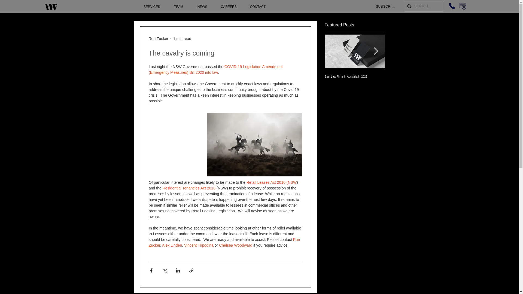 Image resolution: width=523 pixels, height=294 pixels. What do you see at coordinates (199, 245) in the screenshot?
I see `Vincent Tripodina` at bounding box center [199, 245].